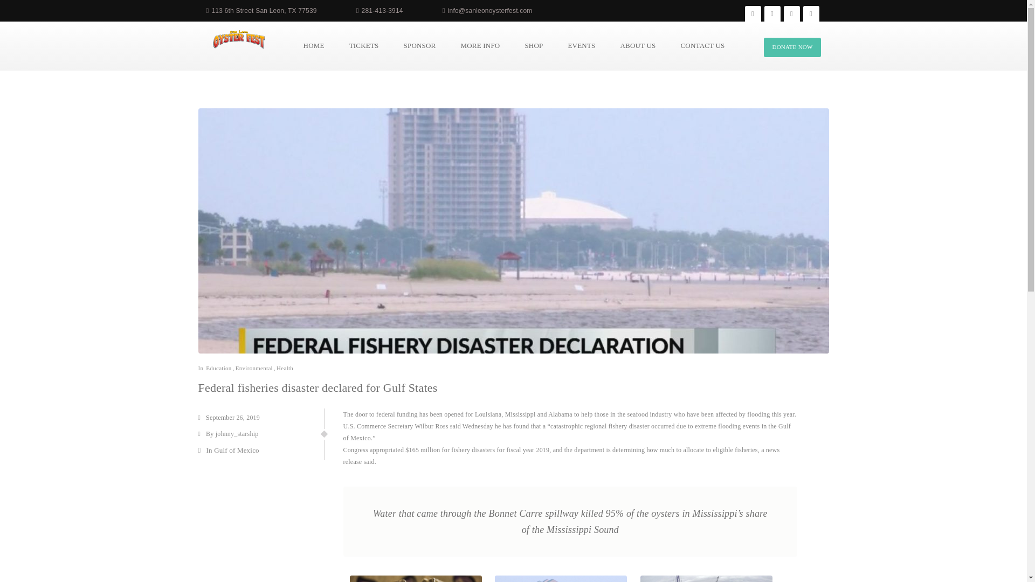 Image resolution: width=1035 pixels, height=582 pixels. Describe the element at coordinates (534, 45) in the screenshot. I see `SHOP` at that location.